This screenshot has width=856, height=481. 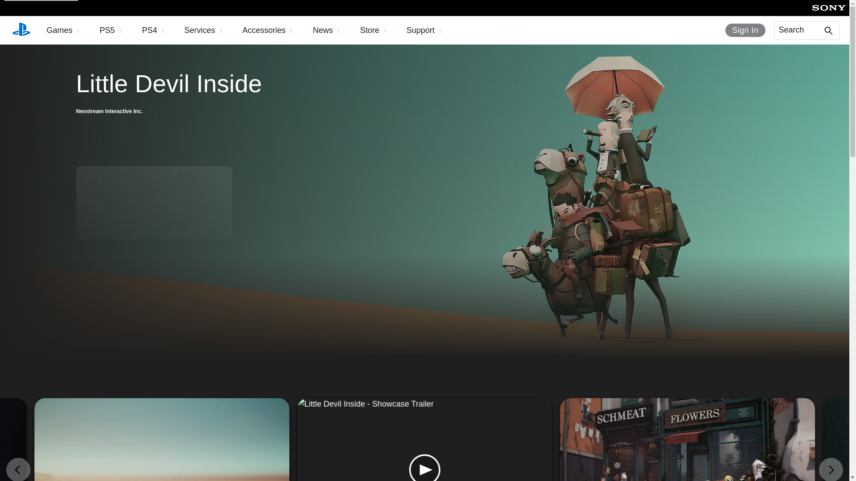 What do you see at coordinates (153, 30) in the screenshot?
I see `PS4` at bounding box center [153, 30].